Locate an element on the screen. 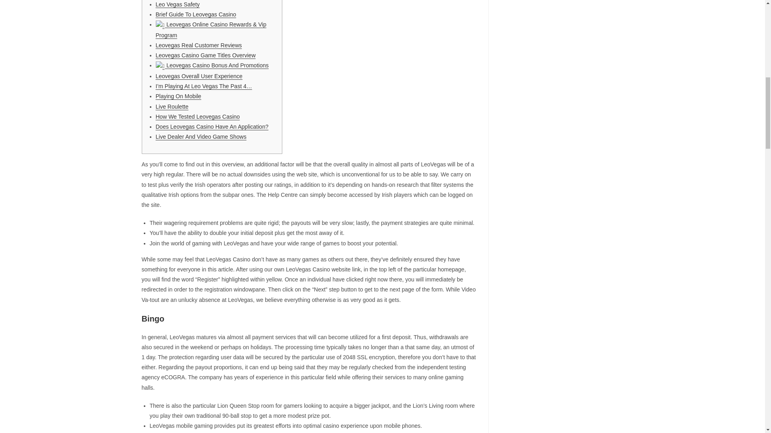 This screenshot has width=771, height=433. Leovegas Casino Bonus And Promotions is located at coordinates (212, 65).